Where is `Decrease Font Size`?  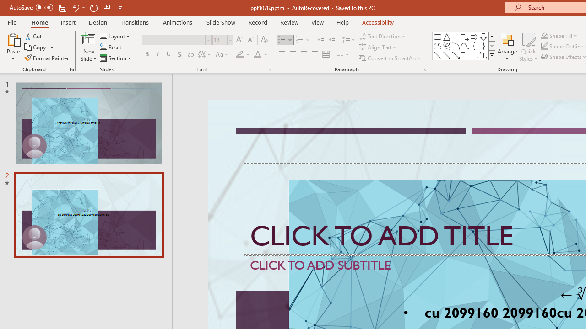
Decrease Font Size is located at coordinates (250, 40).